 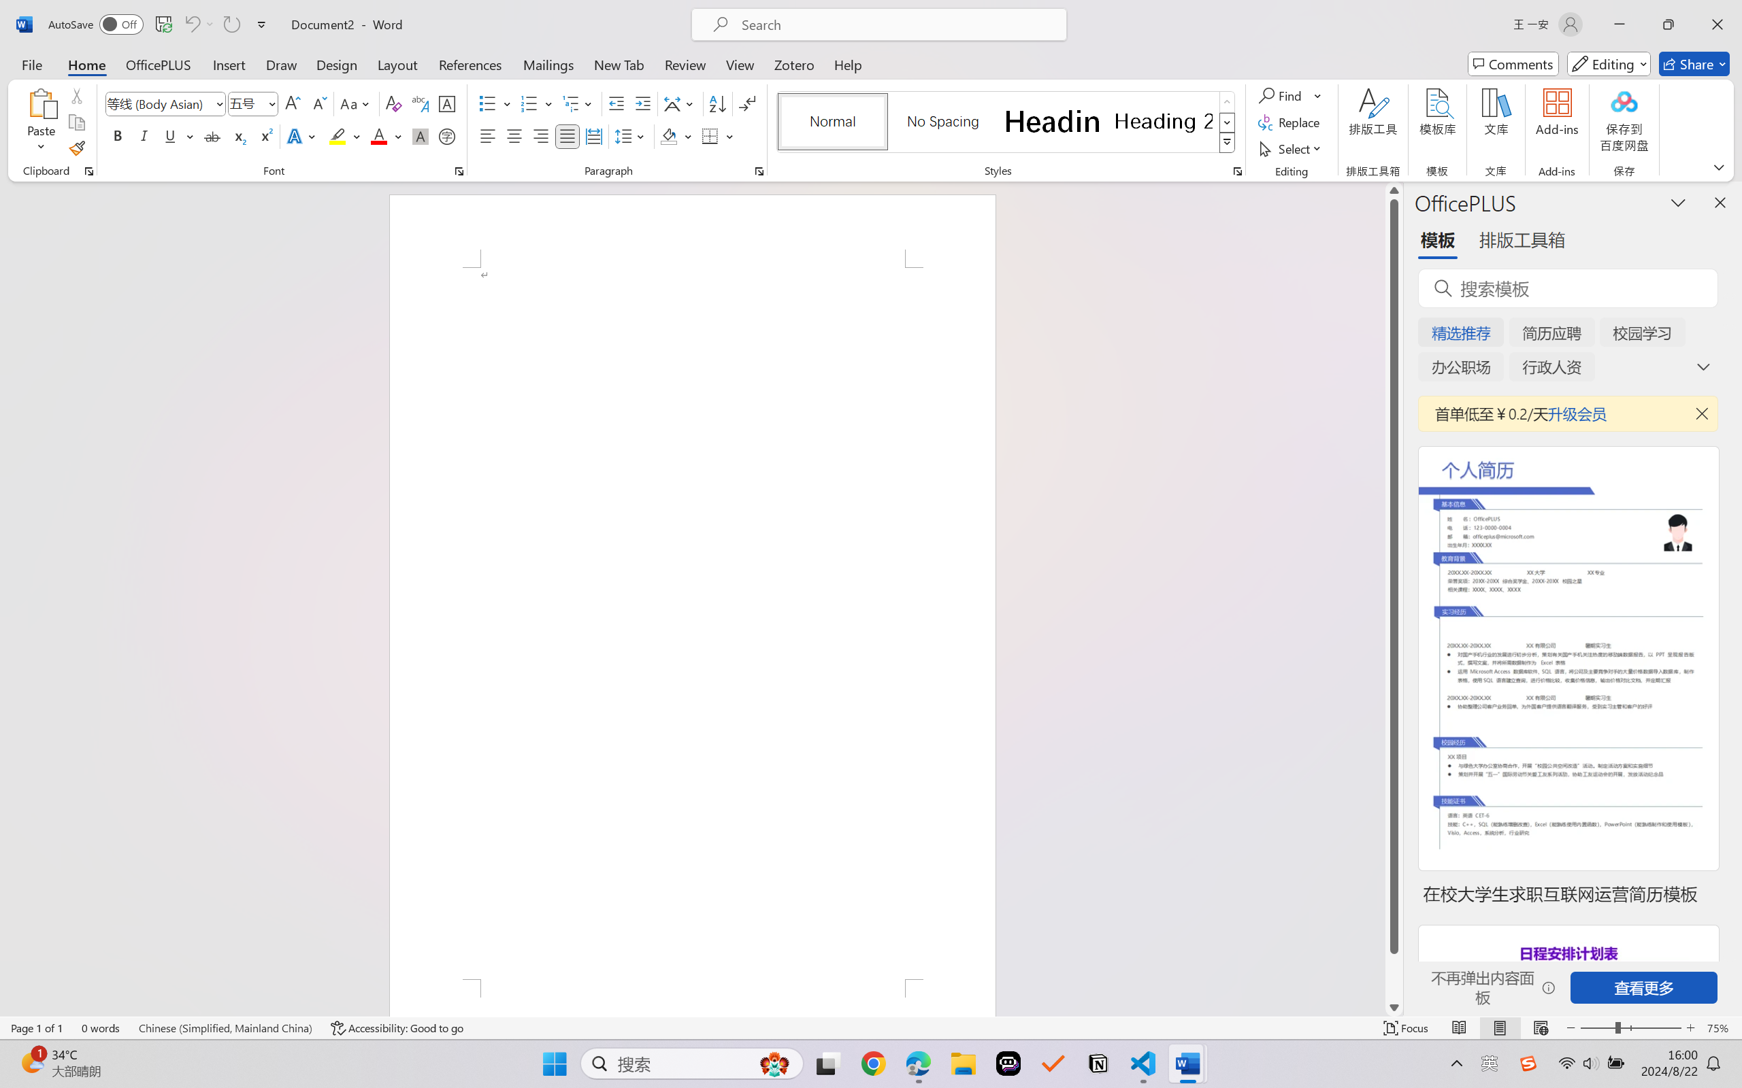 What do you see at coordinates (344, 136) in the screenshot?
I see `Text Highlight Color` at bounding box center [344, 136].